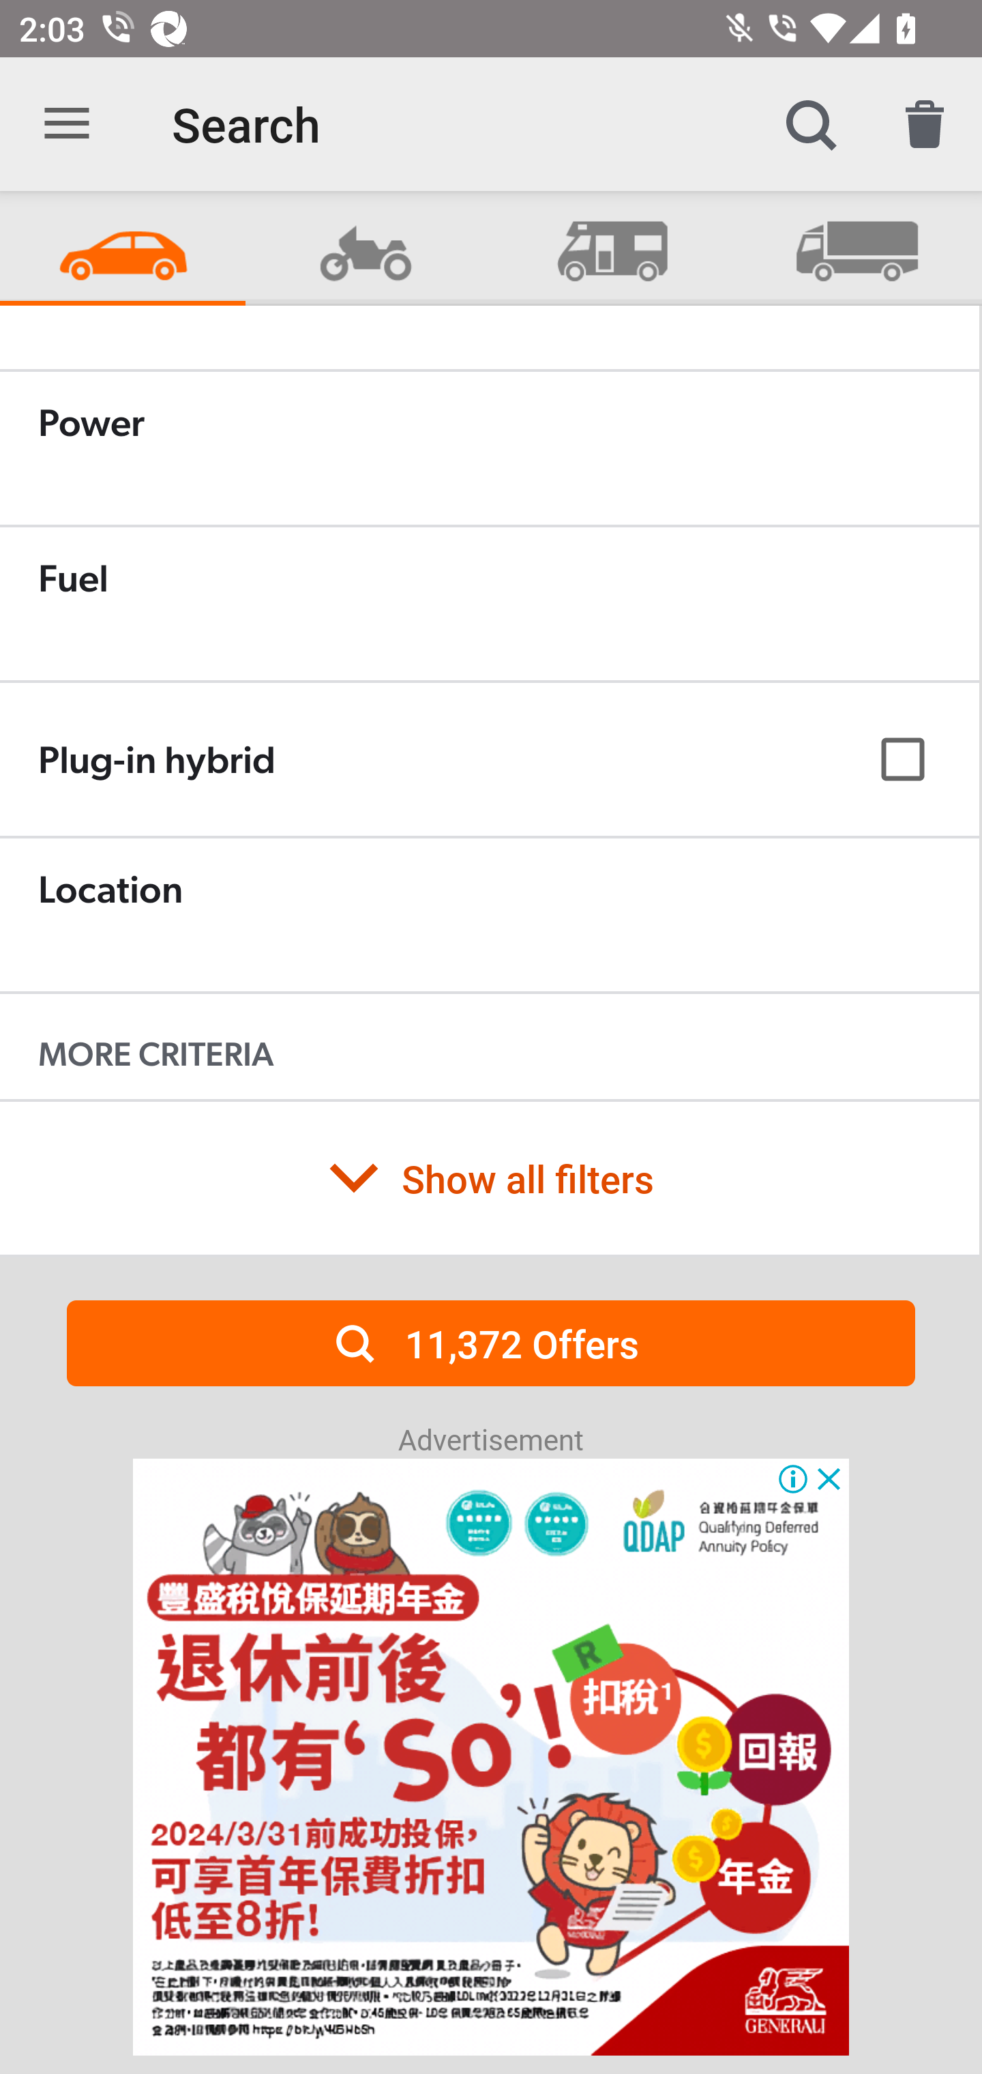 This screenshot has width=982, height=2074. Describe the element at coordinates (490, 914) in the screenshot. I see `Location` at that location.